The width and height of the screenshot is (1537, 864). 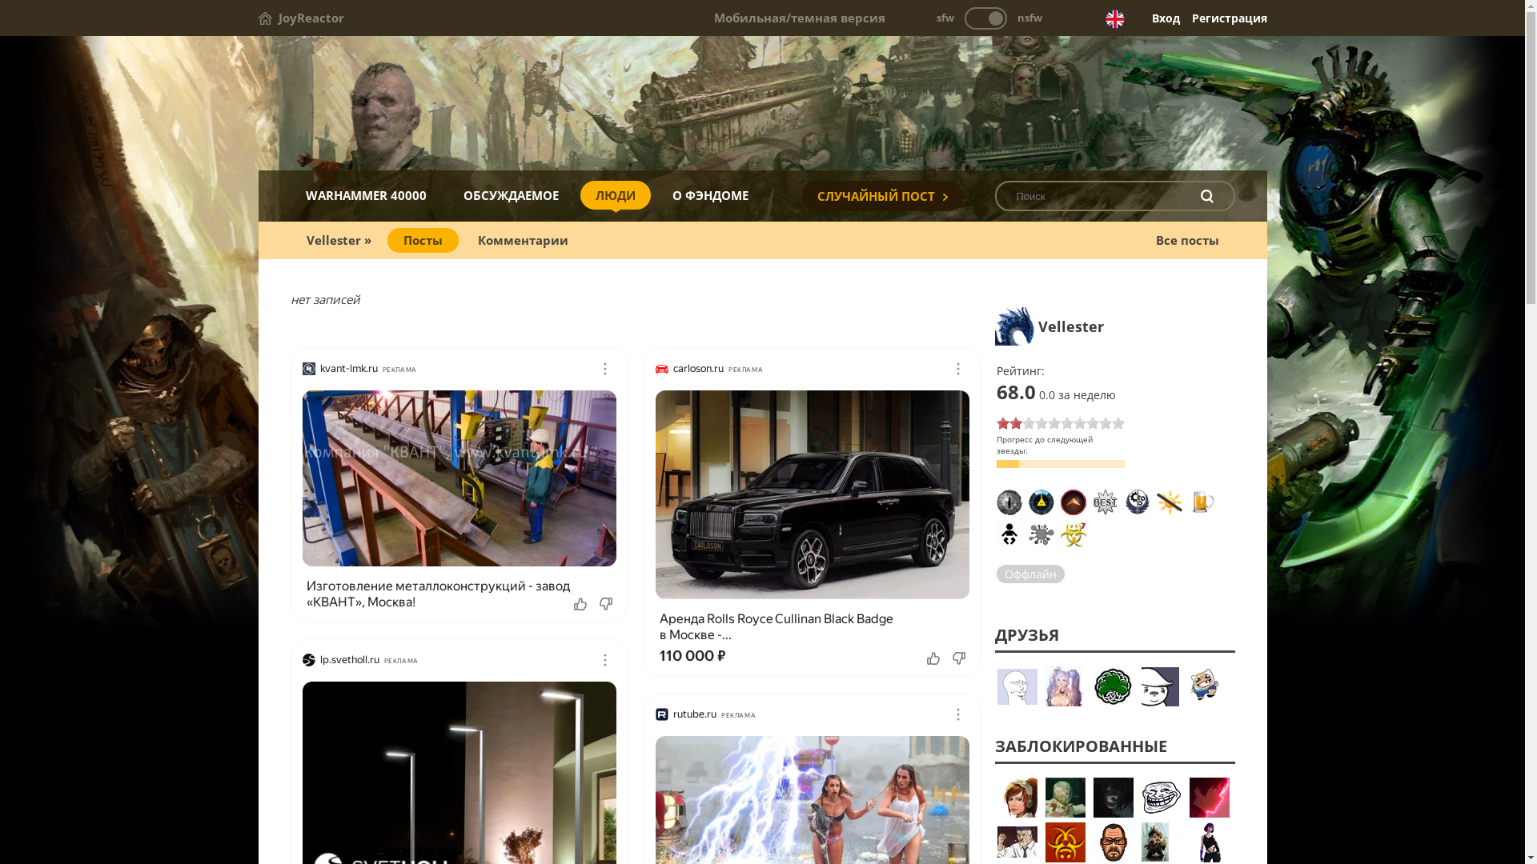 I want to click on ShemRock, so click(x=1114, y=686).